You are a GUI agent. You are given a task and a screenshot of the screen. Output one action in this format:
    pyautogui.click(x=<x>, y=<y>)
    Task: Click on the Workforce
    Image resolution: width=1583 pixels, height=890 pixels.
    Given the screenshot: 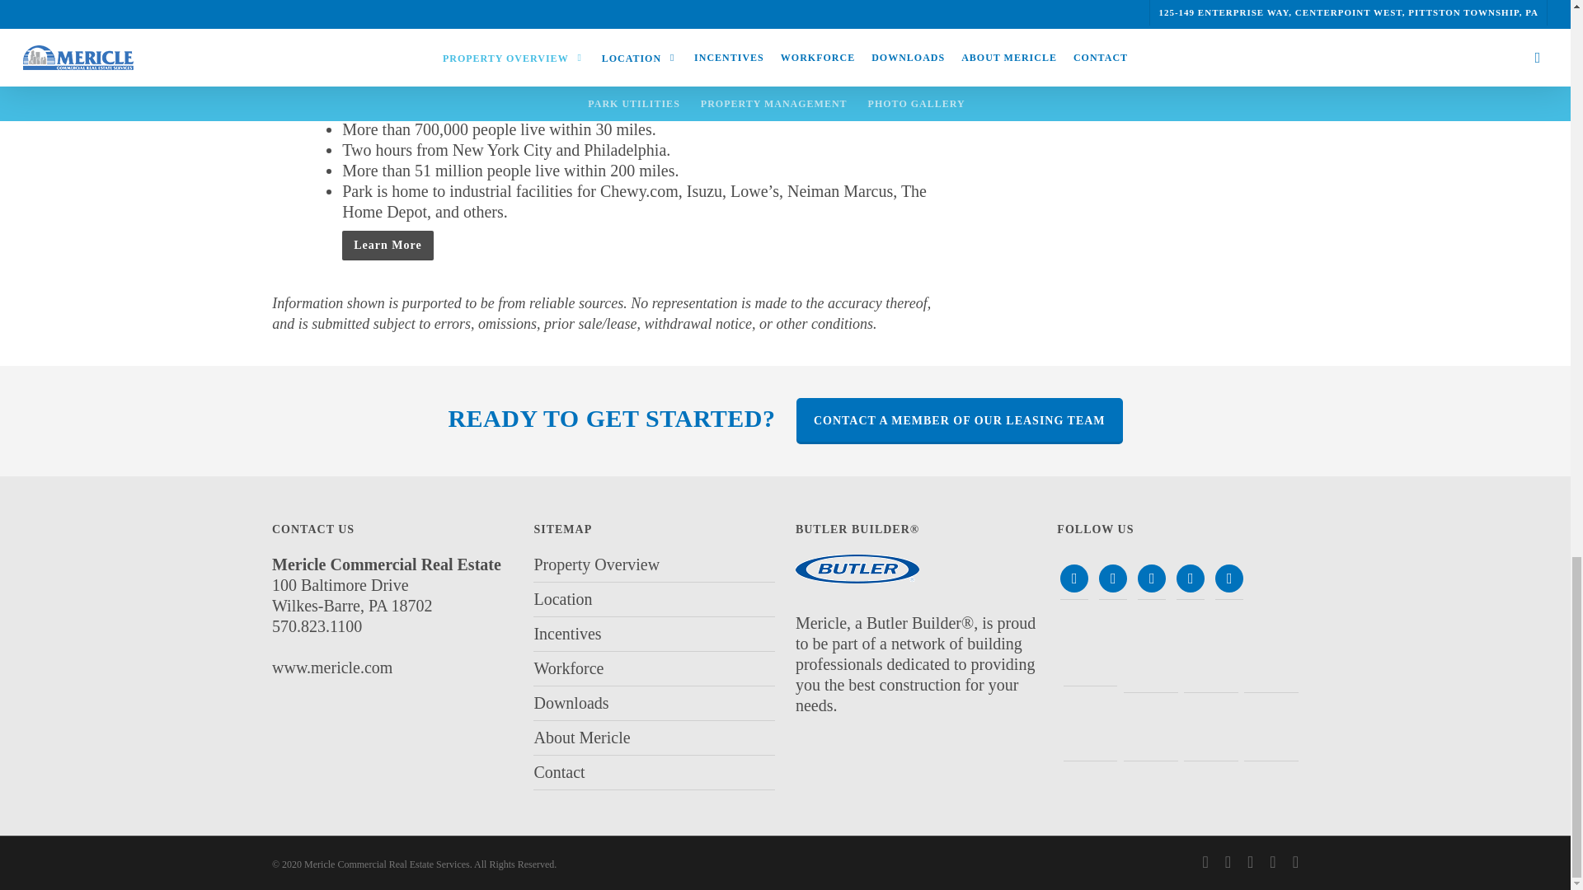 What is the action you would take?
    pyautogui.click(x=655, y=667)
    